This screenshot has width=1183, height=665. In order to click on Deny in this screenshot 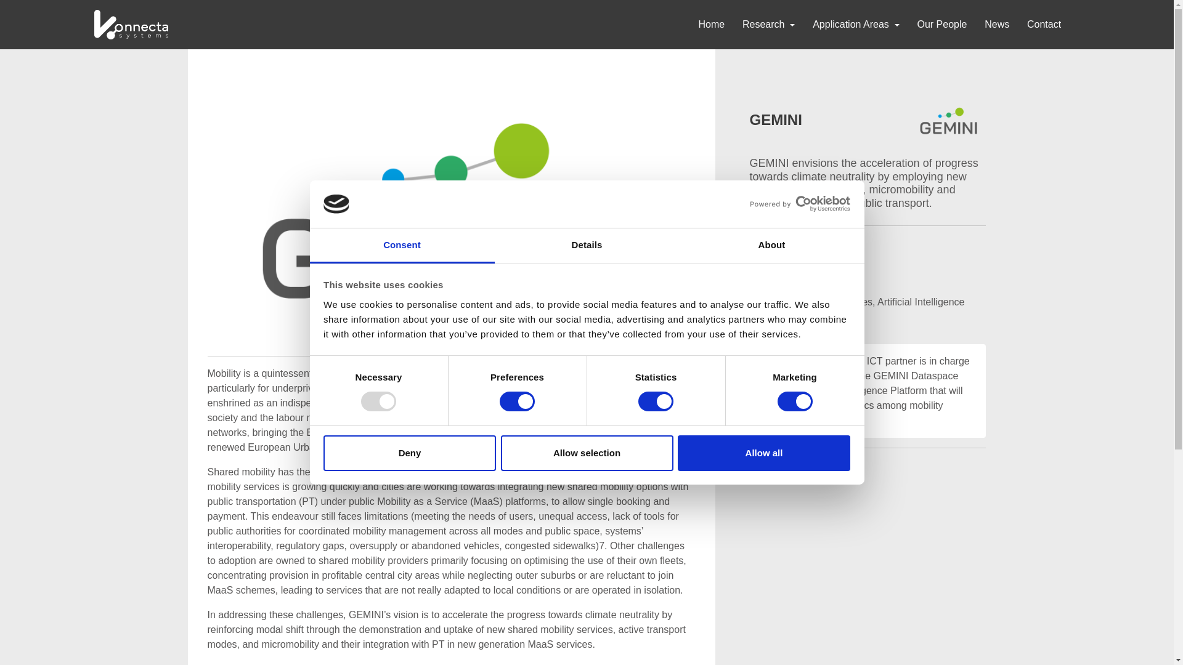, I will do `click(409, 453)`.